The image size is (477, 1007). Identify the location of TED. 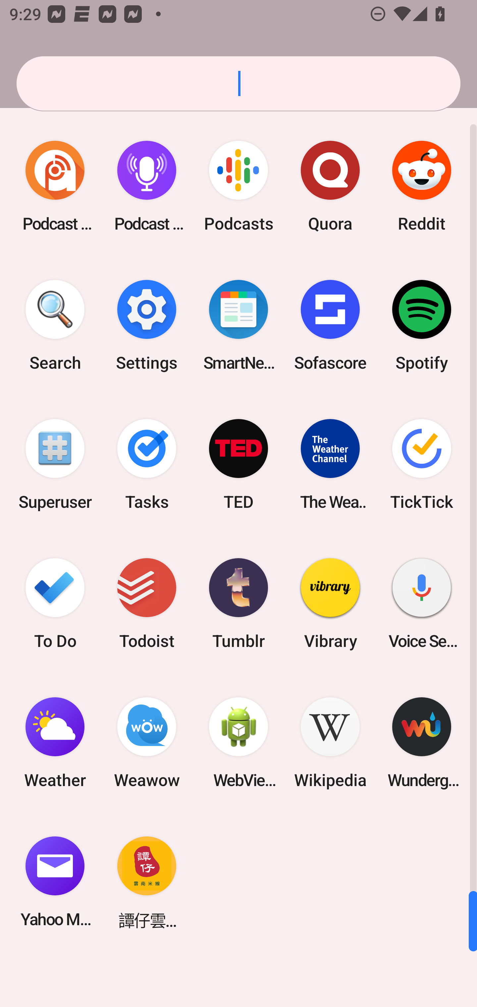
(238, 464).